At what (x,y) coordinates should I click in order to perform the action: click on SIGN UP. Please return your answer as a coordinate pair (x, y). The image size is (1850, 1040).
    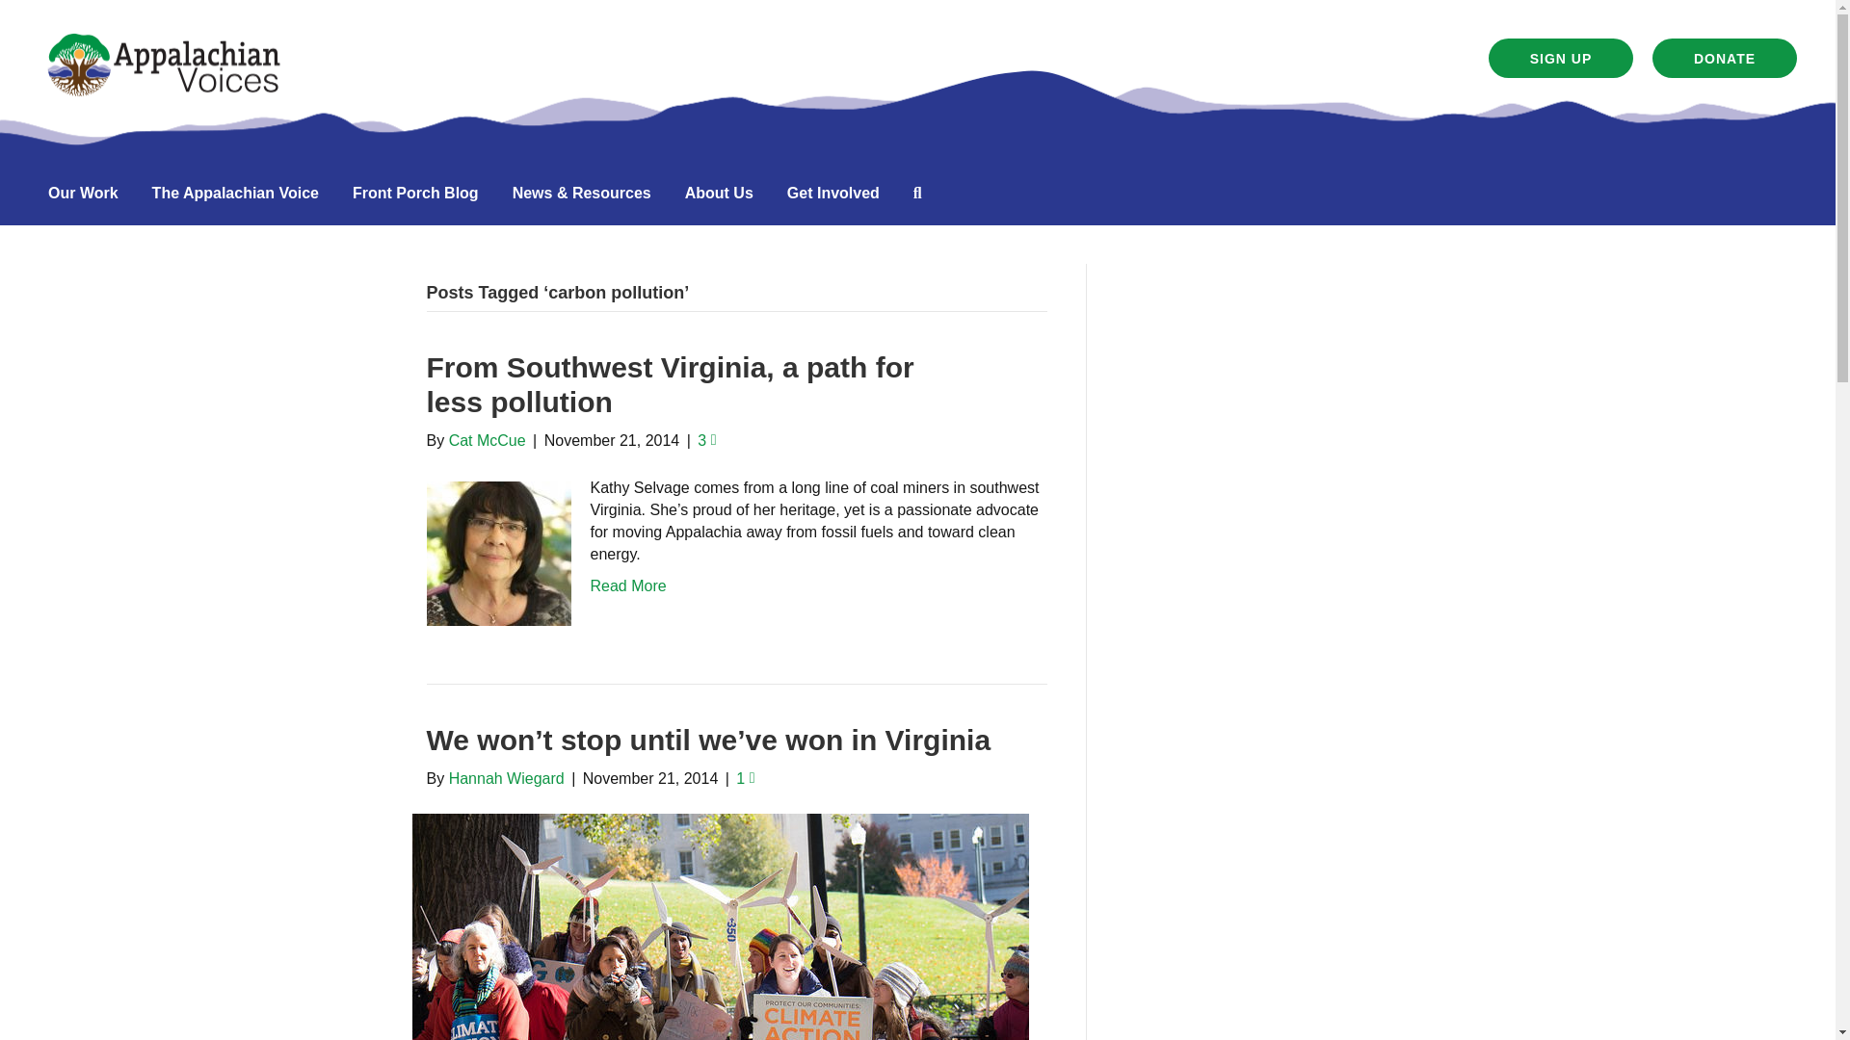
    Looking at the image, I should click on (1561, 58).